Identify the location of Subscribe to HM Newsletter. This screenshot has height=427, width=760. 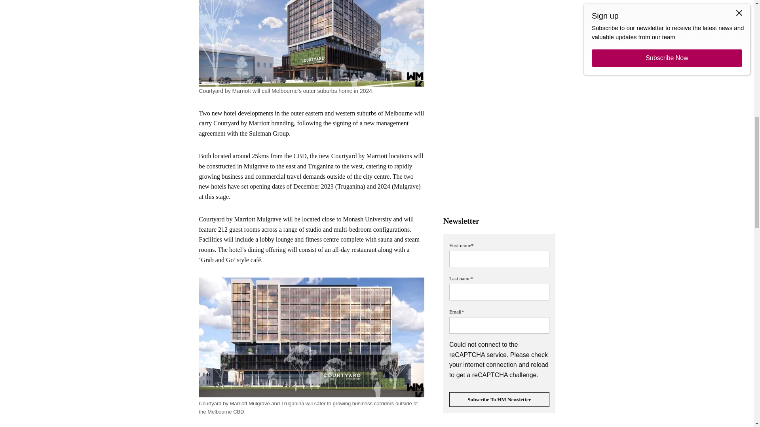
(499, 400).